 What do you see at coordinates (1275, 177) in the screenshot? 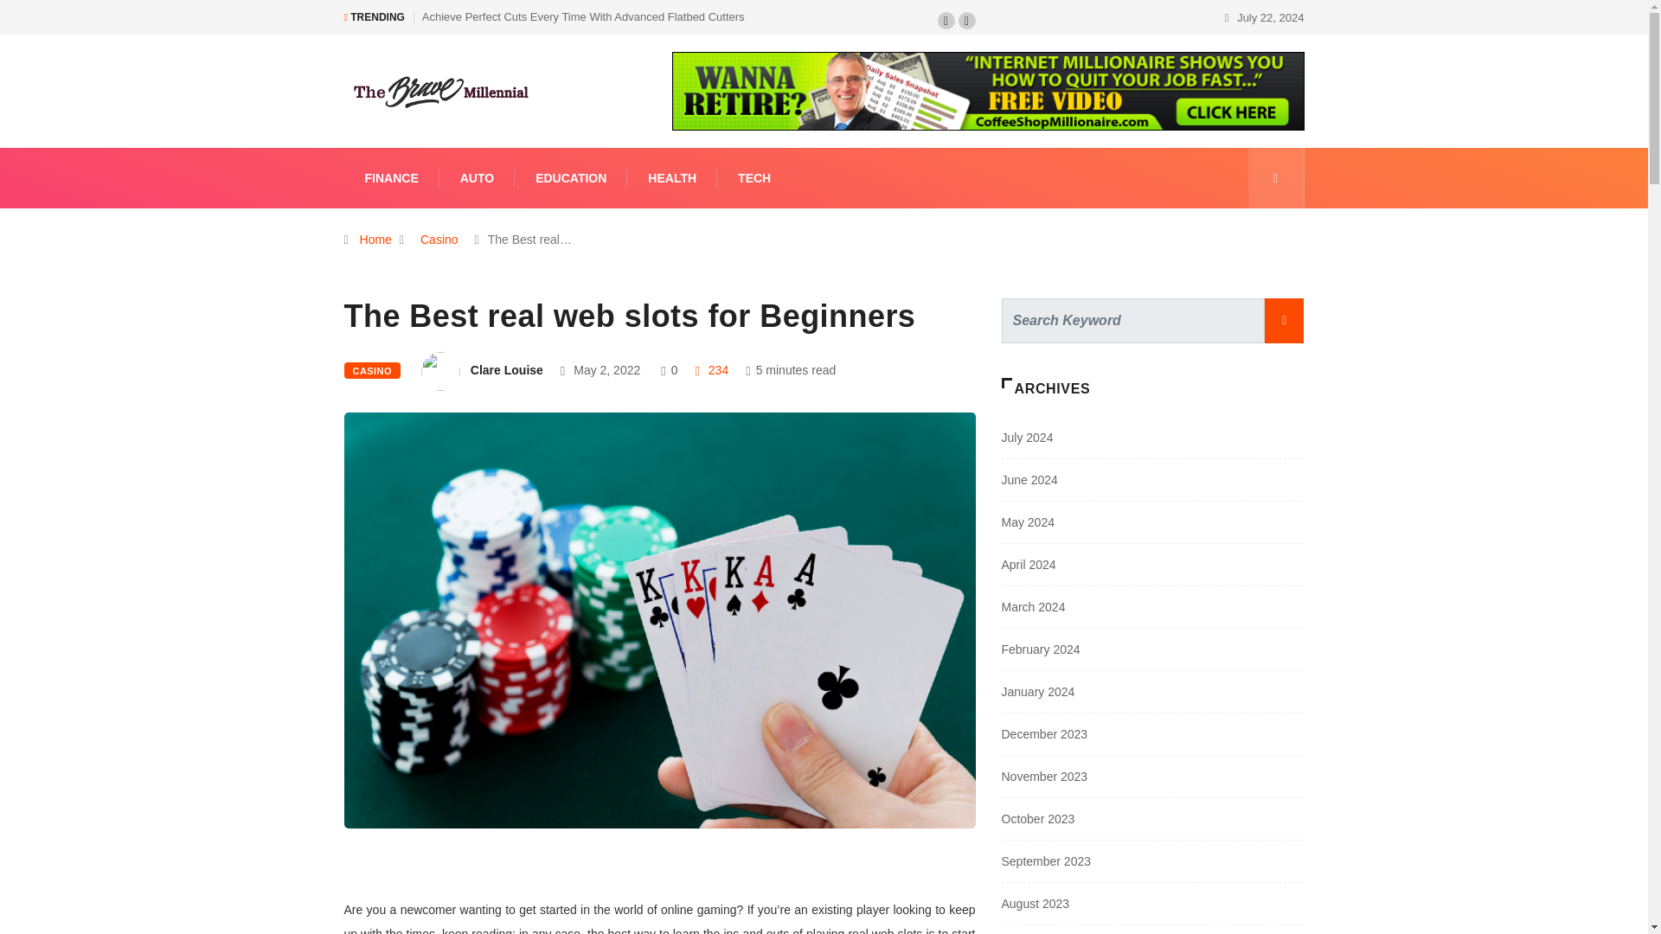
I see `popup modal for search` at bounding box center [1275, 177].